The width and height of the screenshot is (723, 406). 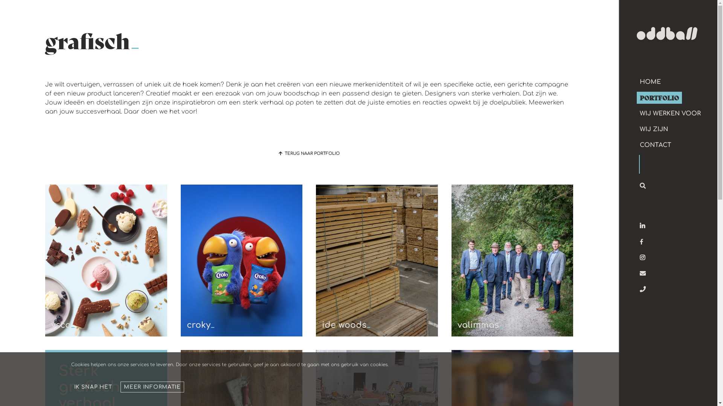 I want to click on TERUG NAAR PORTFOLIO, so click(x=309, y=153).